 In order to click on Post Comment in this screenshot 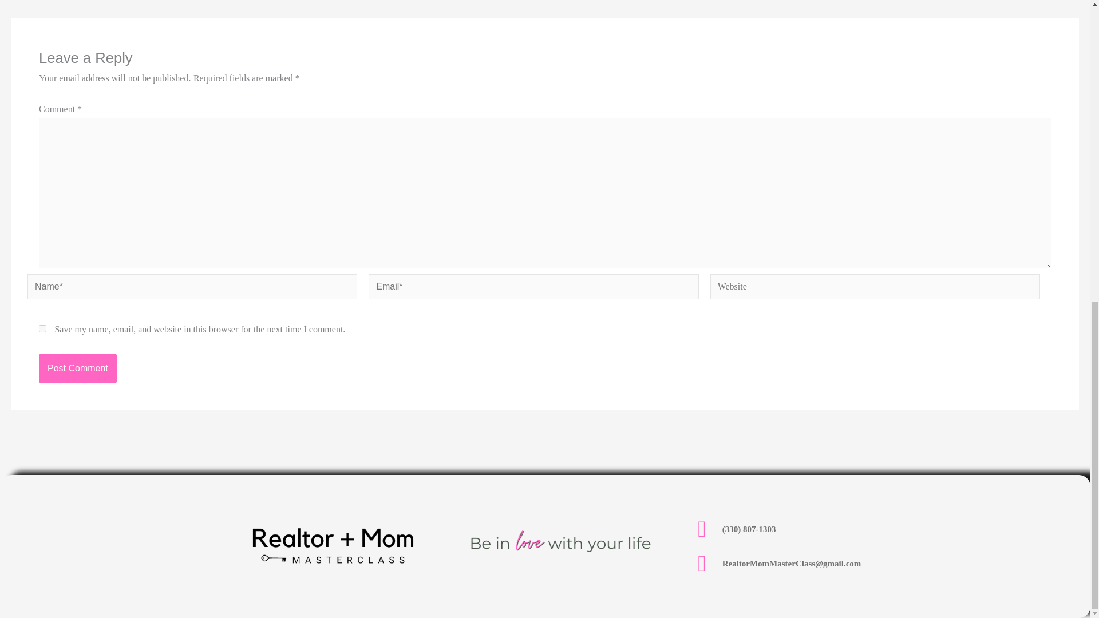, I will do `click(77, 368)`.